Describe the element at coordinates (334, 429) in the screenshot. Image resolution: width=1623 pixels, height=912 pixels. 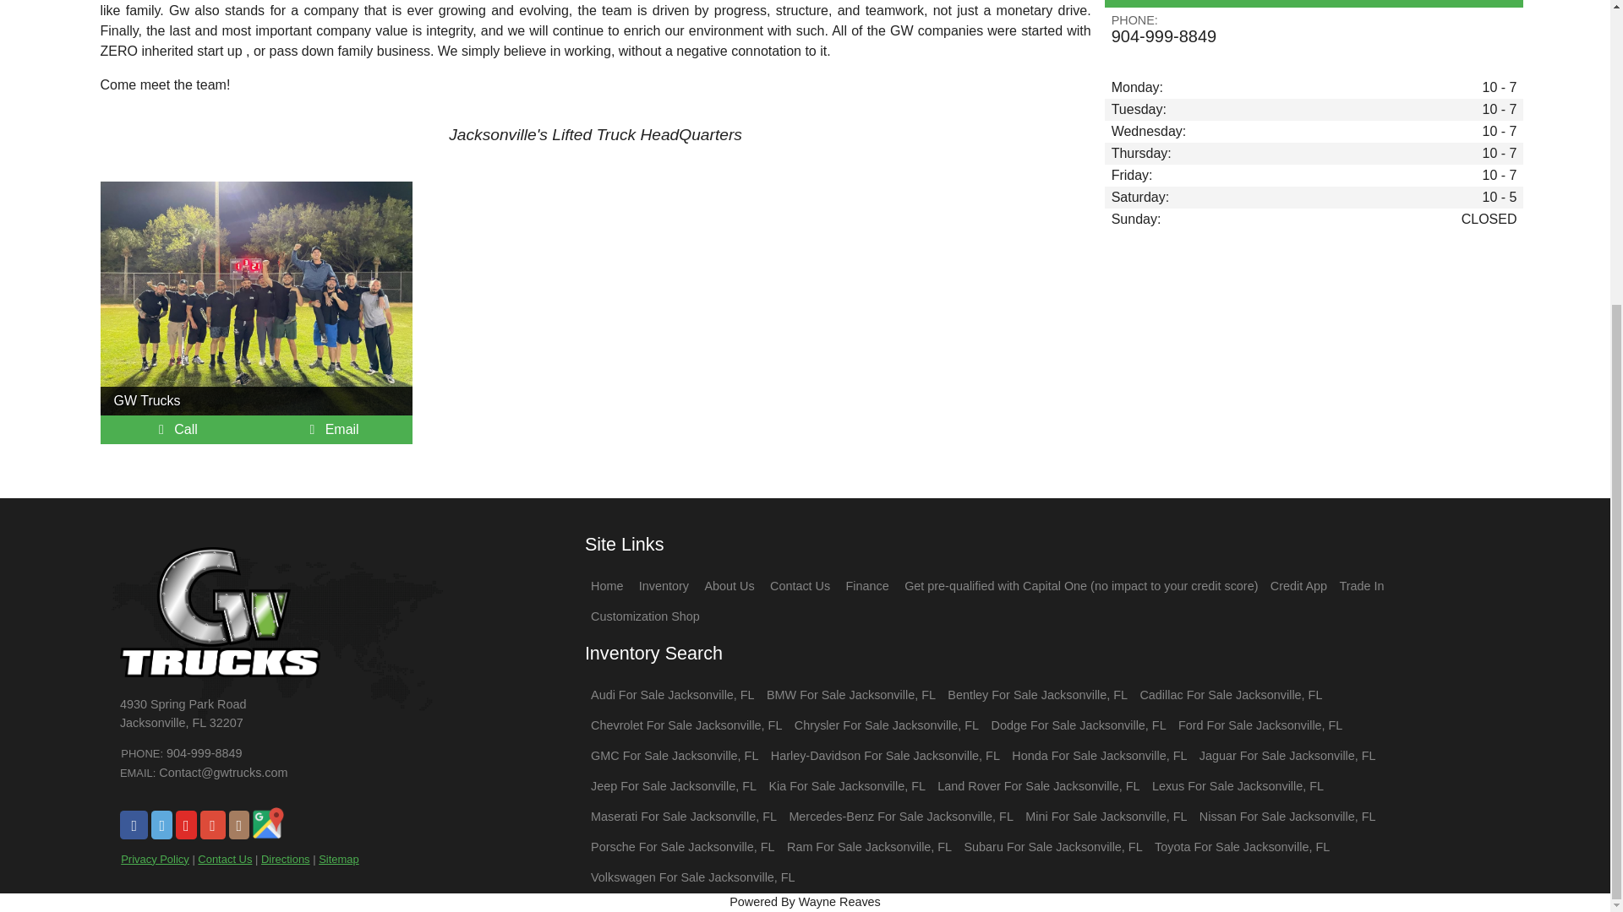
I see `Contact Us` at that location.